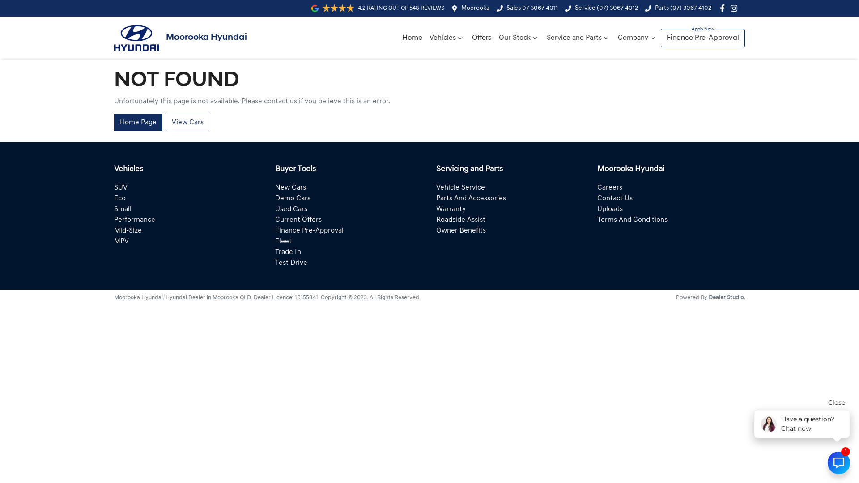  What do you see at coordinates (610, 209) in the screenshot?
I see `Uploads` at bounding box center [610, 209].